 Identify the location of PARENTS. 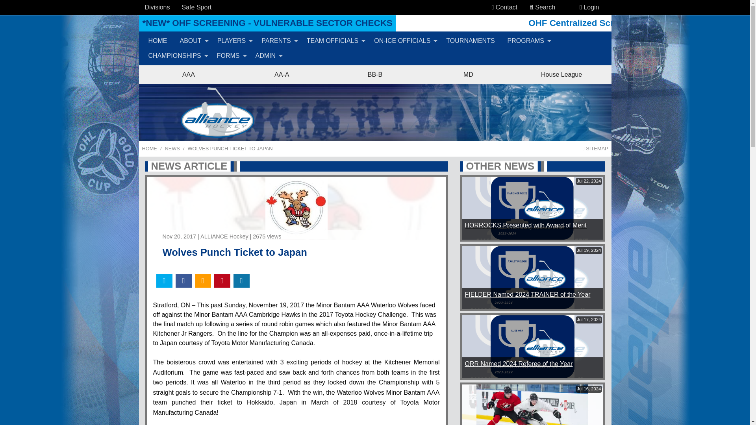
(278, 41).